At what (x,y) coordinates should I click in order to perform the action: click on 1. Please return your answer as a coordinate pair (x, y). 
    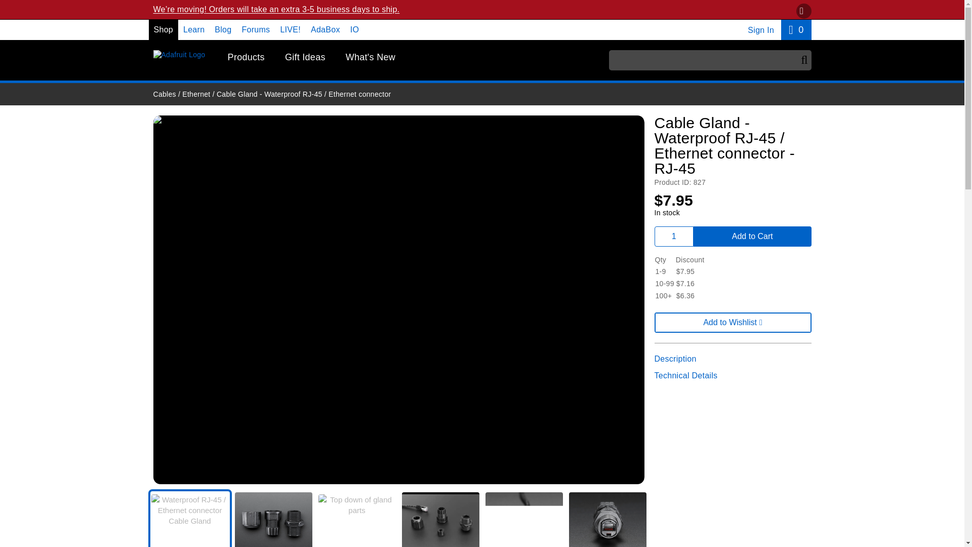
    Looking at the image, I should click on (674, 237).